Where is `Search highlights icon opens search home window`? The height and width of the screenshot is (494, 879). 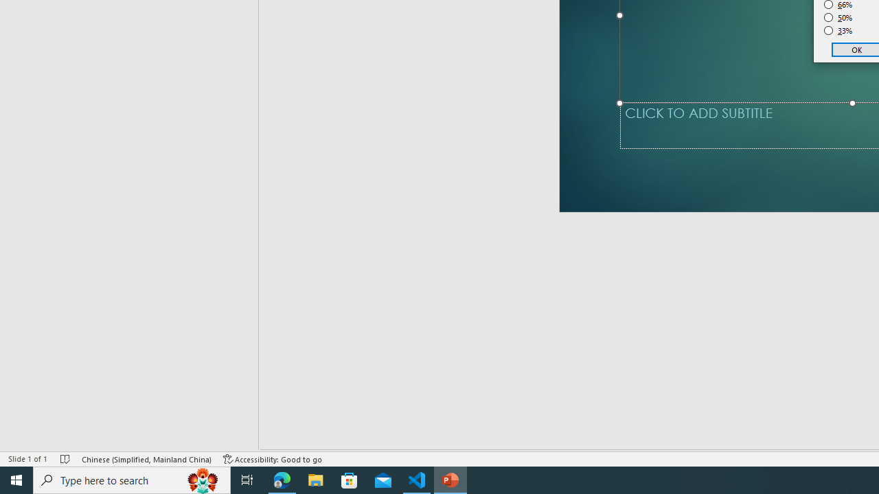
Search highlights icon opens search home window is located at coordinates (203, 480).